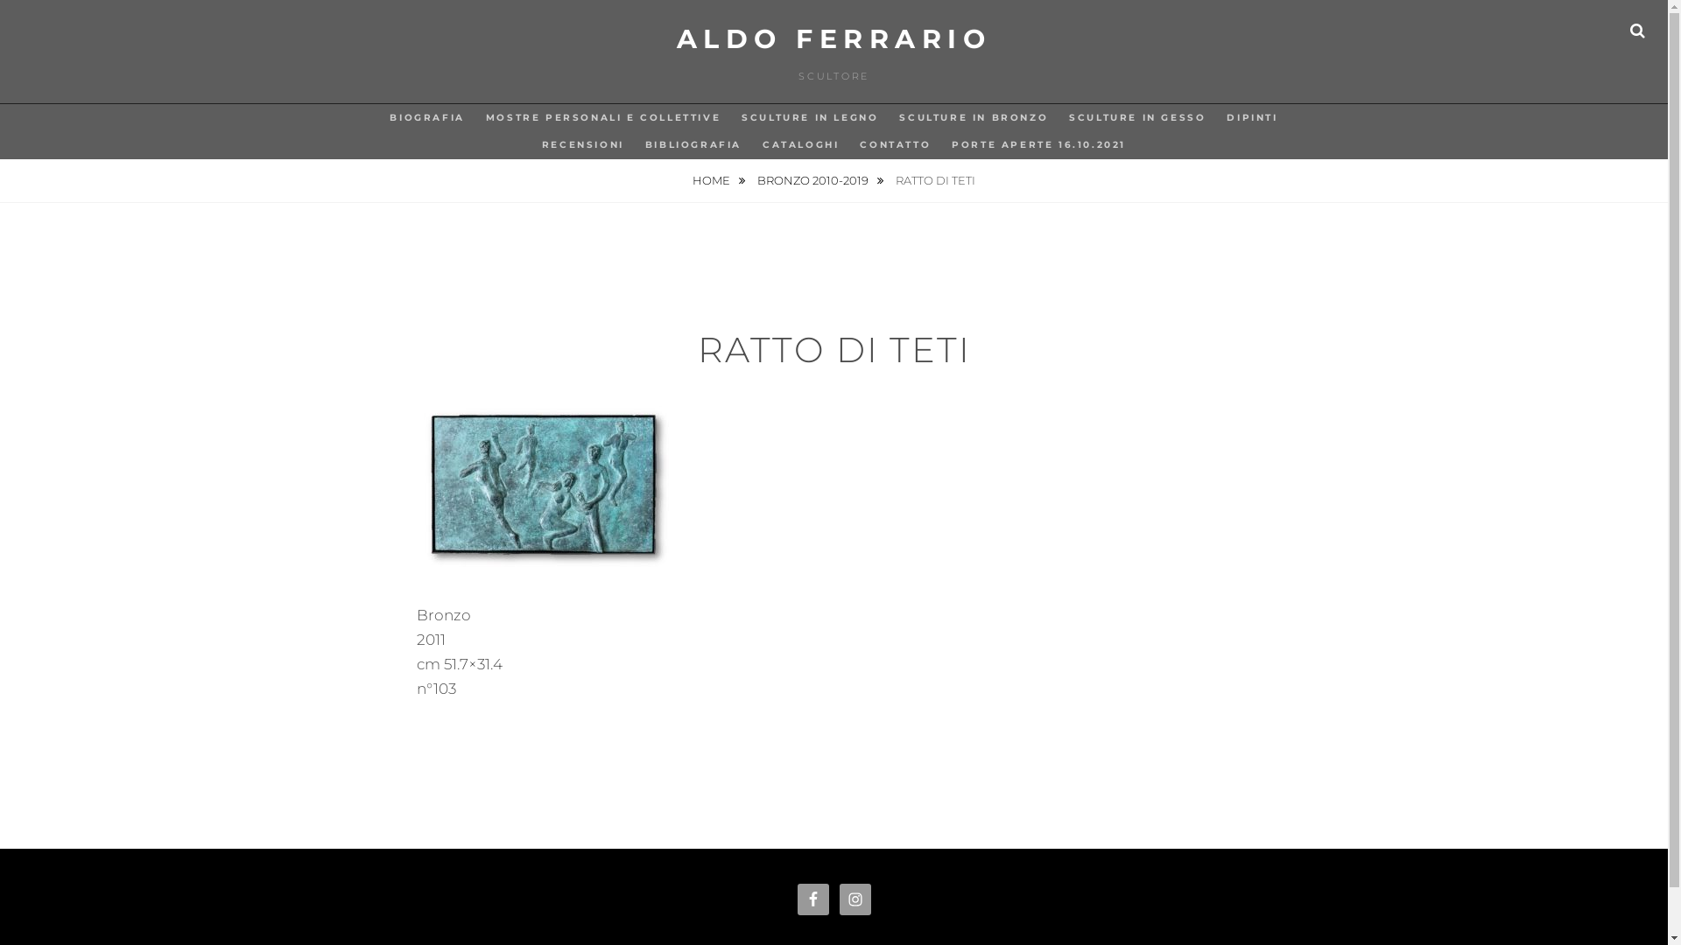  I want to click on HOME, so click(719, 180).